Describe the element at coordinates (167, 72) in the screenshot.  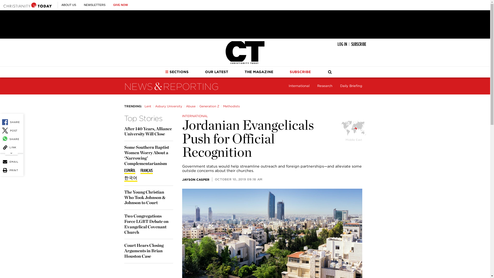
I see `Sections Dropdown` at that location.